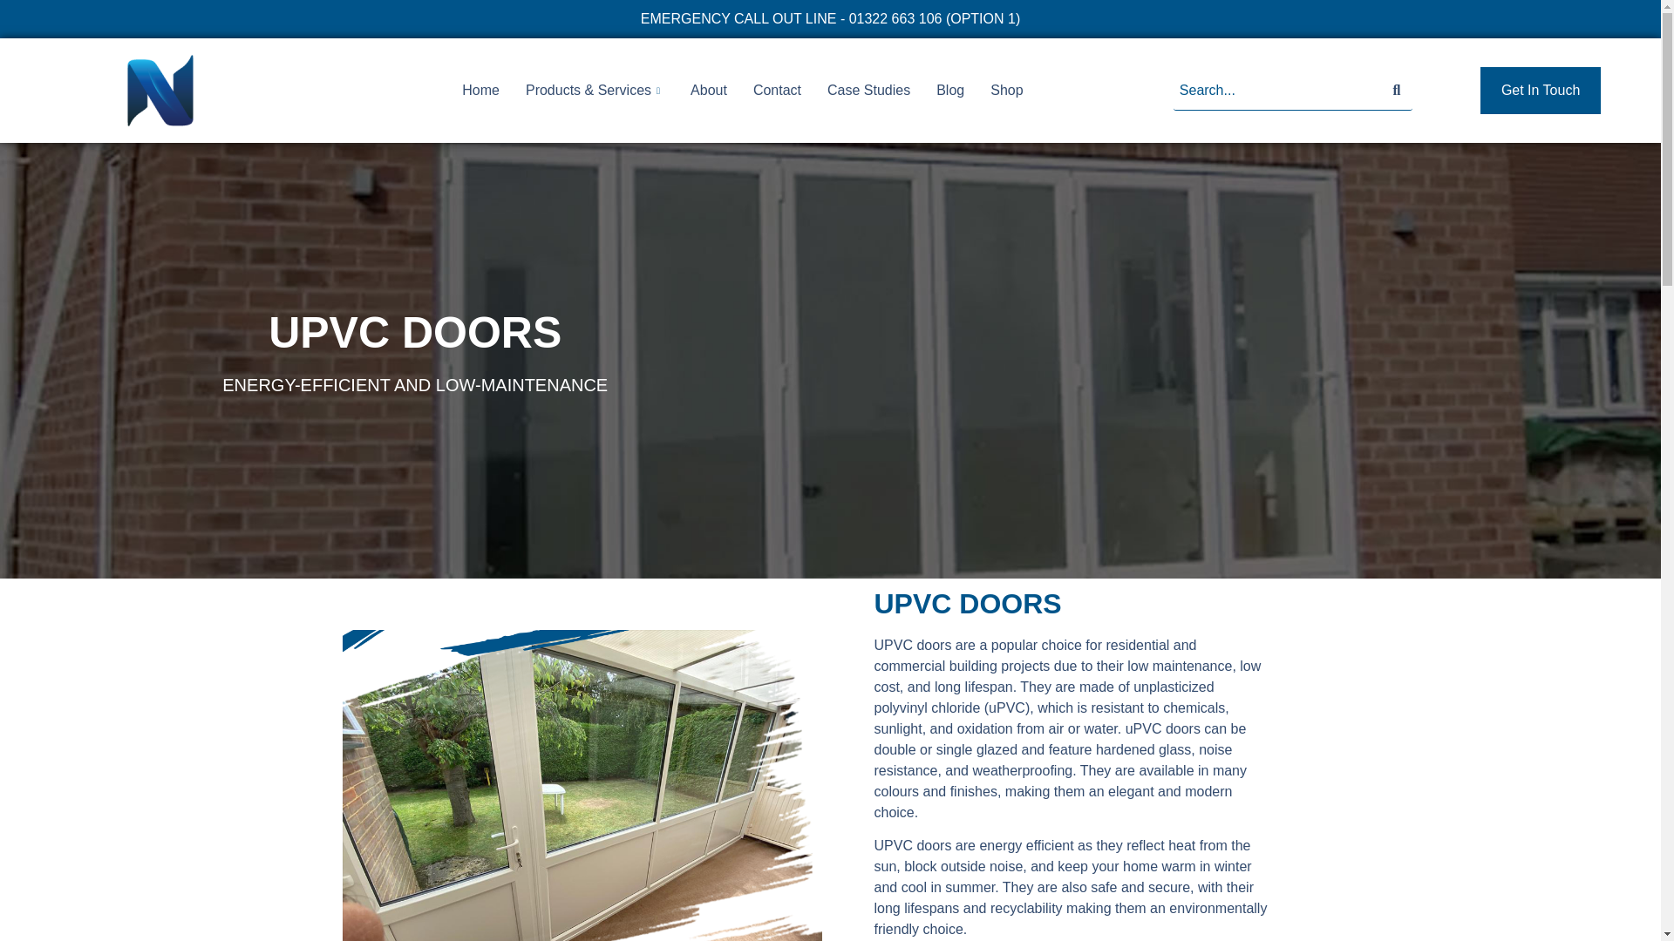 Image resolution: width=1674 pixels, height=941 pixels. What do you see at coordinates (1277, 91) in the screenshot?
I see `Search` at bounding box center [1277, 91].